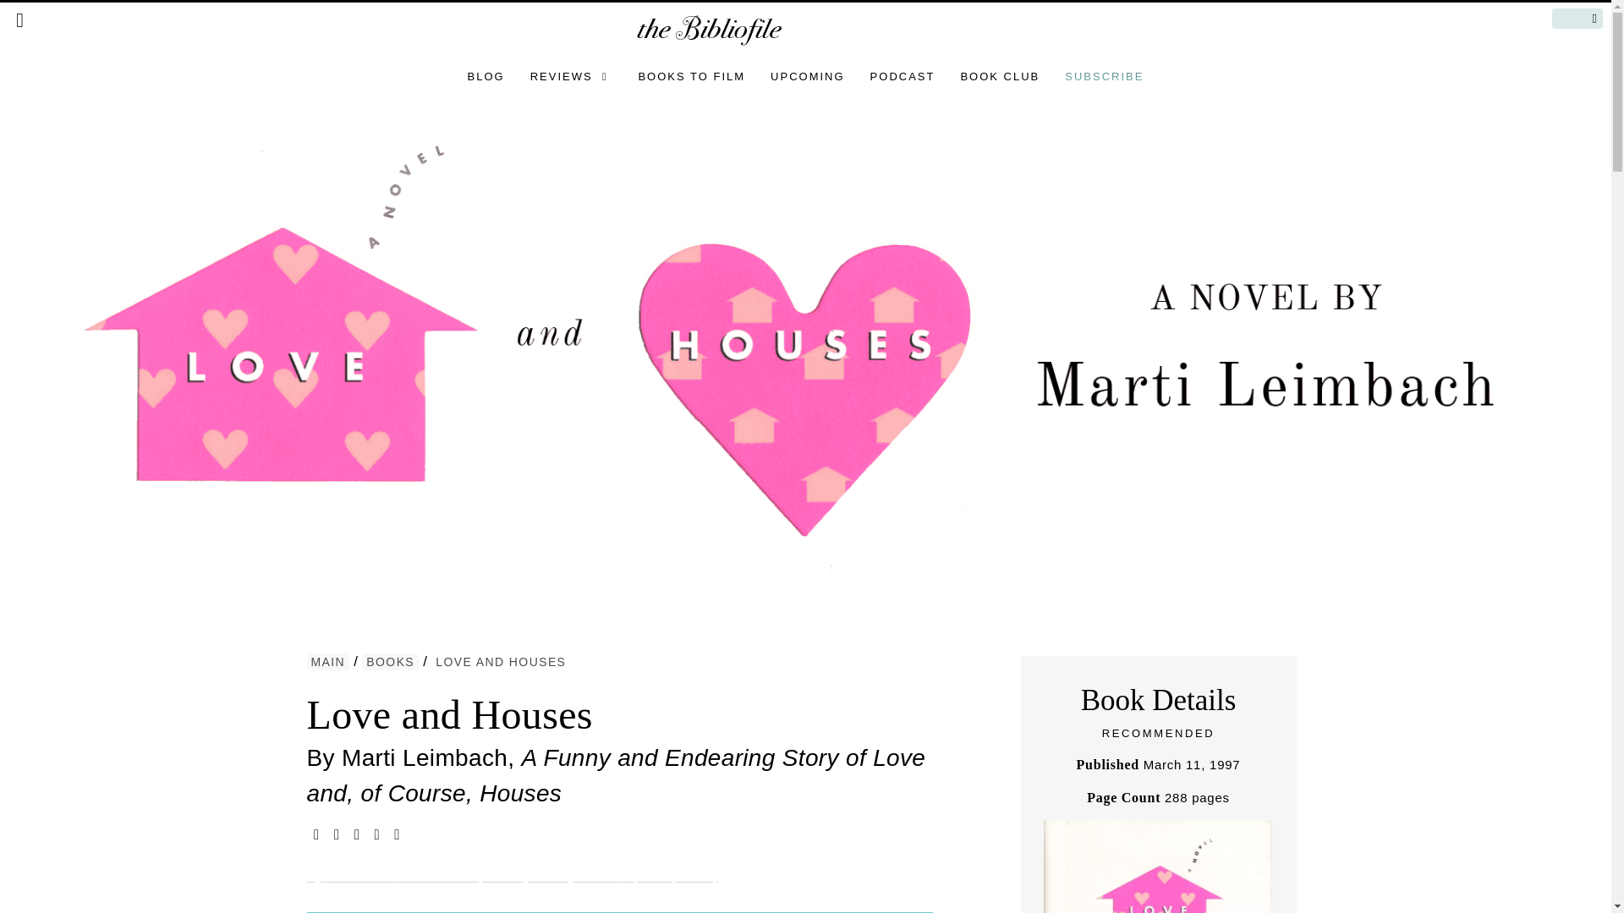 The width and height of the screenshot is (1624, 913). Describe the element at coordinates (486, 76) in the screenshot. I see `BLOG` at that location.